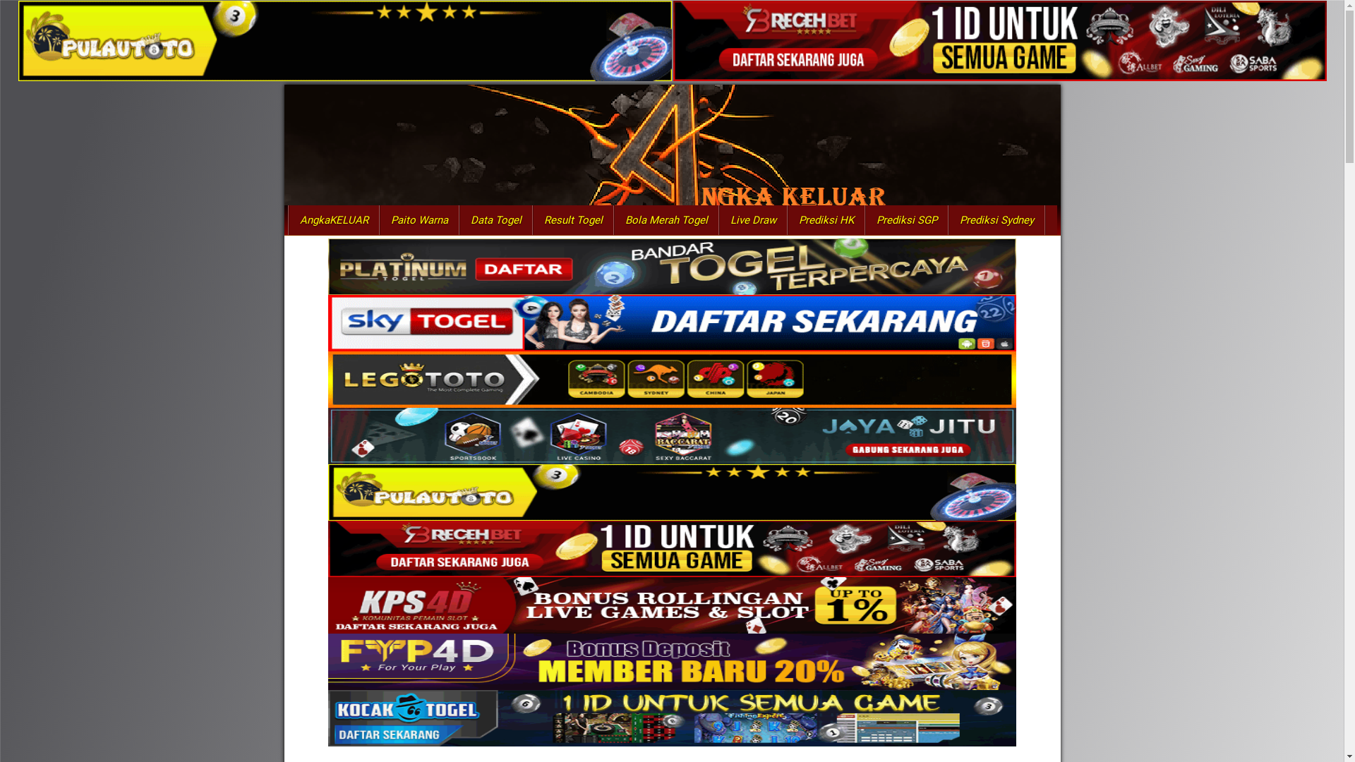 The width and height of the screenshot is (1355, 762). Describe the element at coordinates (673, 718) in the screenshot. I see `Daftar Kocaktogel` at that location.